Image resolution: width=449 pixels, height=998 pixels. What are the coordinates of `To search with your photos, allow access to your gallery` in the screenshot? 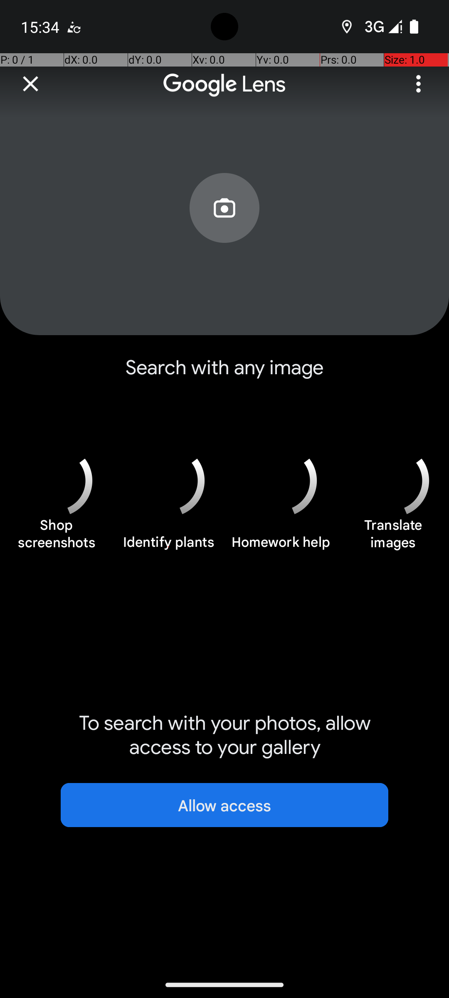 It's located at (224, 735).